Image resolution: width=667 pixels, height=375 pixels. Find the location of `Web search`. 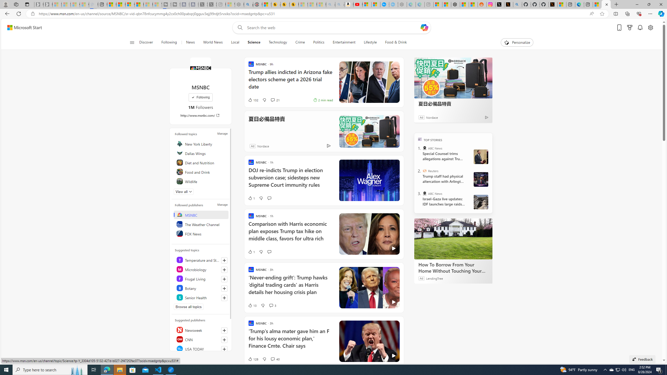

Web search is located at coordinates (239, 28).